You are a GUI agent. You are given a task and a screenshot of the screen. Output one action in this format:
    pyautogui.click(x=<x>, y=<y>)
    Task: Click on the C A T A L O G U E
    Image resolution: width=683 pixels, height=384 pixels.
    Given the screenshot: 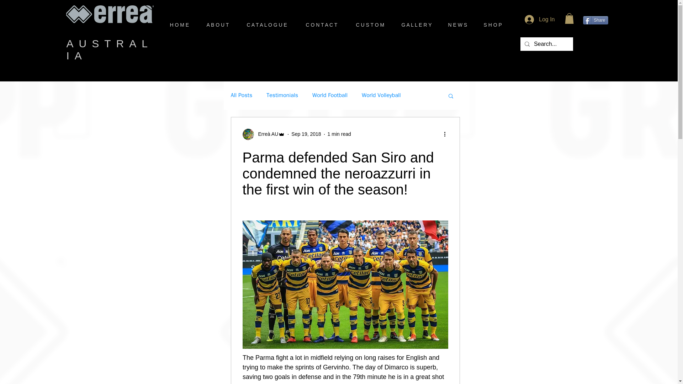 What is the action you would take?
    pyautogui.click(x=270, y=25)
    